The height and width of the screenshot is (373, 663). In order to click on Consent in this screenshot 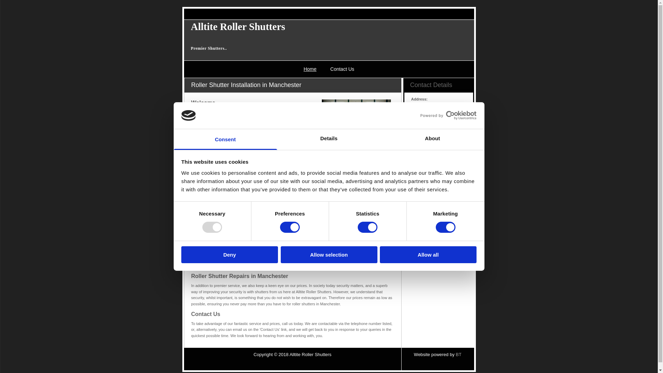, I will do `click(225, 140)`.